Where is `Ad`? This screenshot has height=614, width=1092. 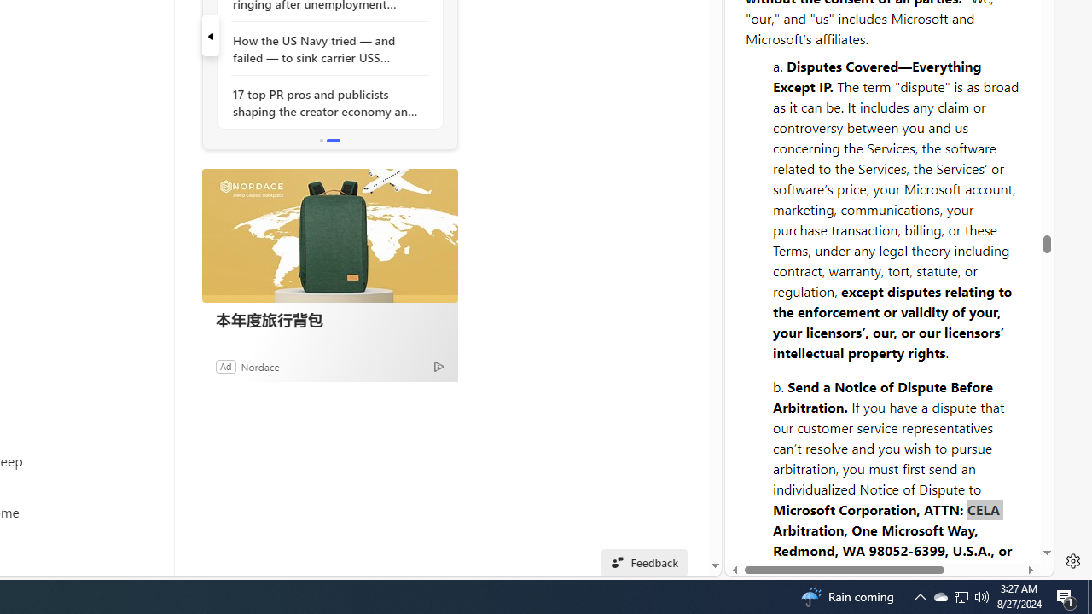 Ad is located at coordinates (225, 366).